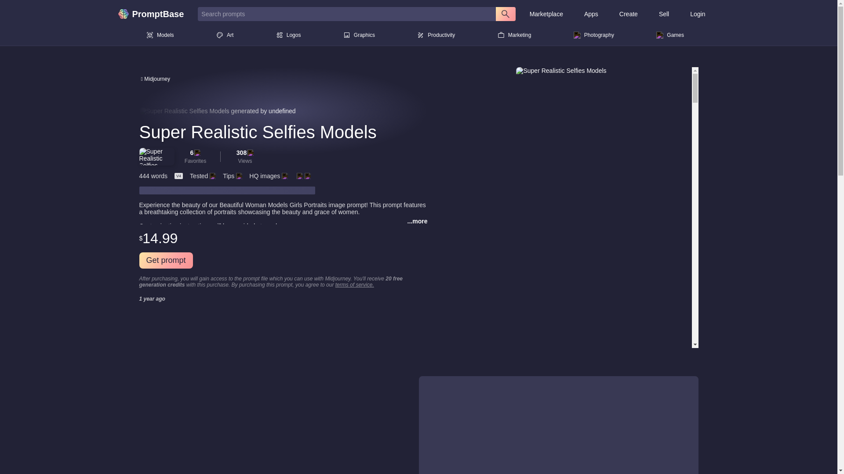 This screenshot has height=474, width=844. I want to click on Sell, so click(664, 14).